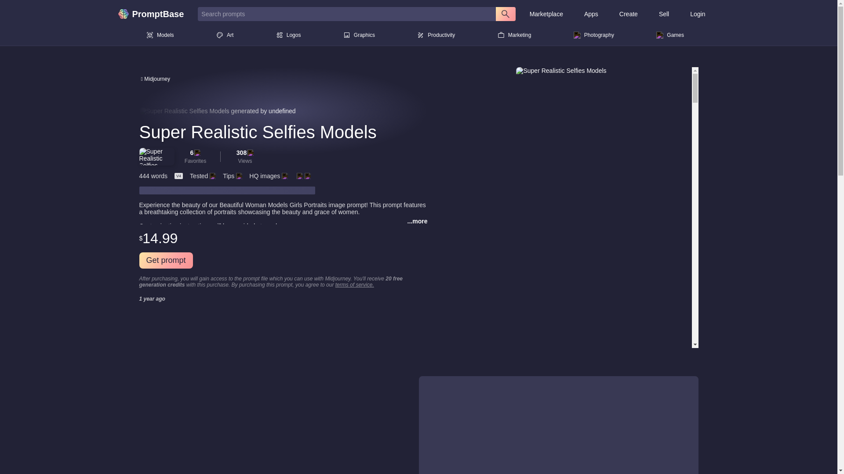 This screenshot has height=474, width=844. I want to click on Sell, so click(664, 14).